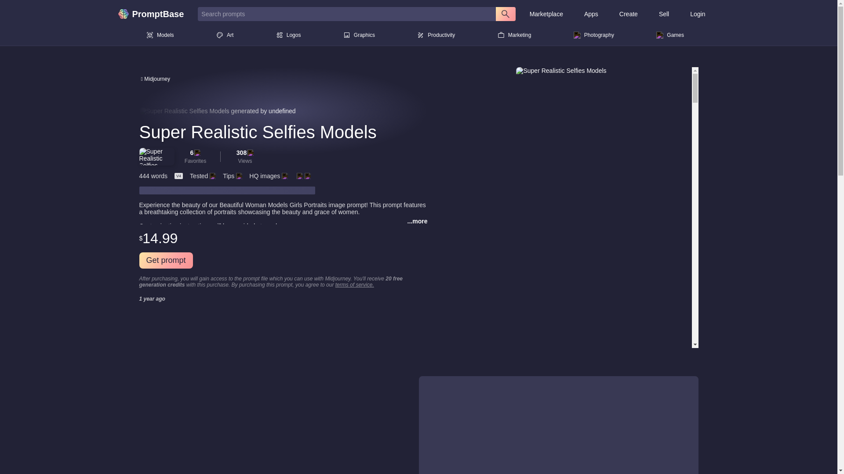 This screenshot has height=474, width=844. I want to click on Sell, so click(664, 14).